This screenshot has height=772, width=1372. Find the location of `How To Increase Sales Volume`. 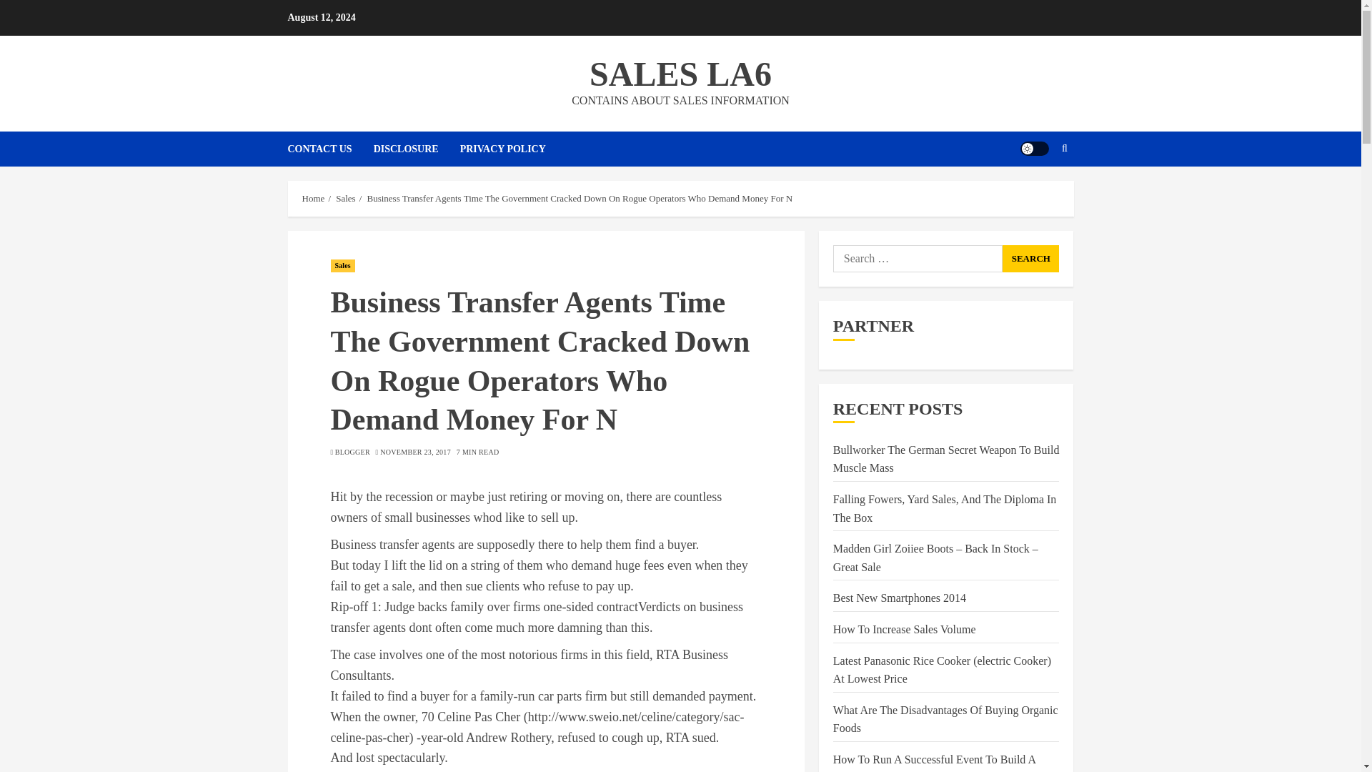

How To Increase Sales Volume is located at coordinates (904, 629).